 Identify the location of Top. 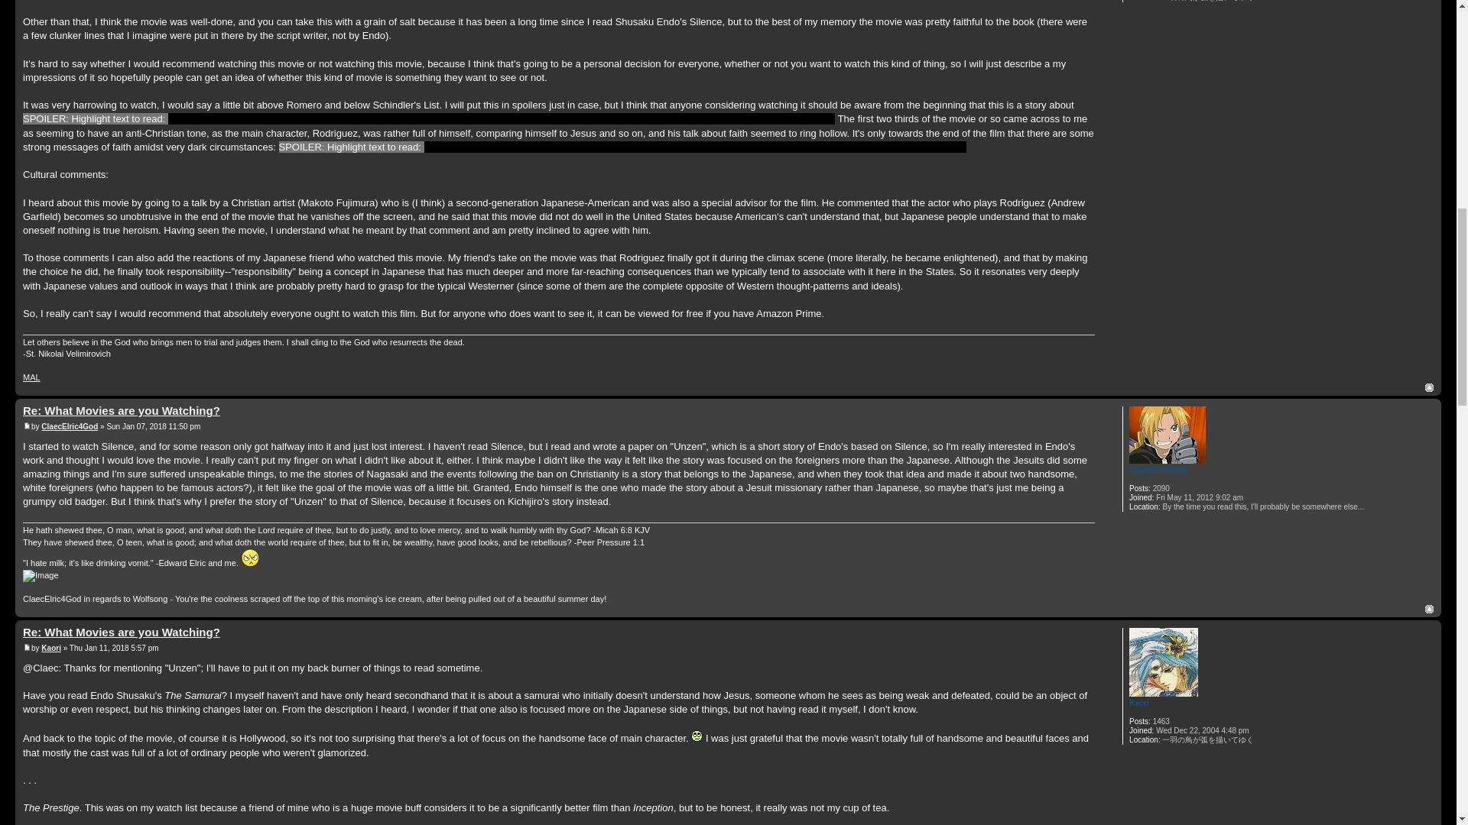
(1430, 388).